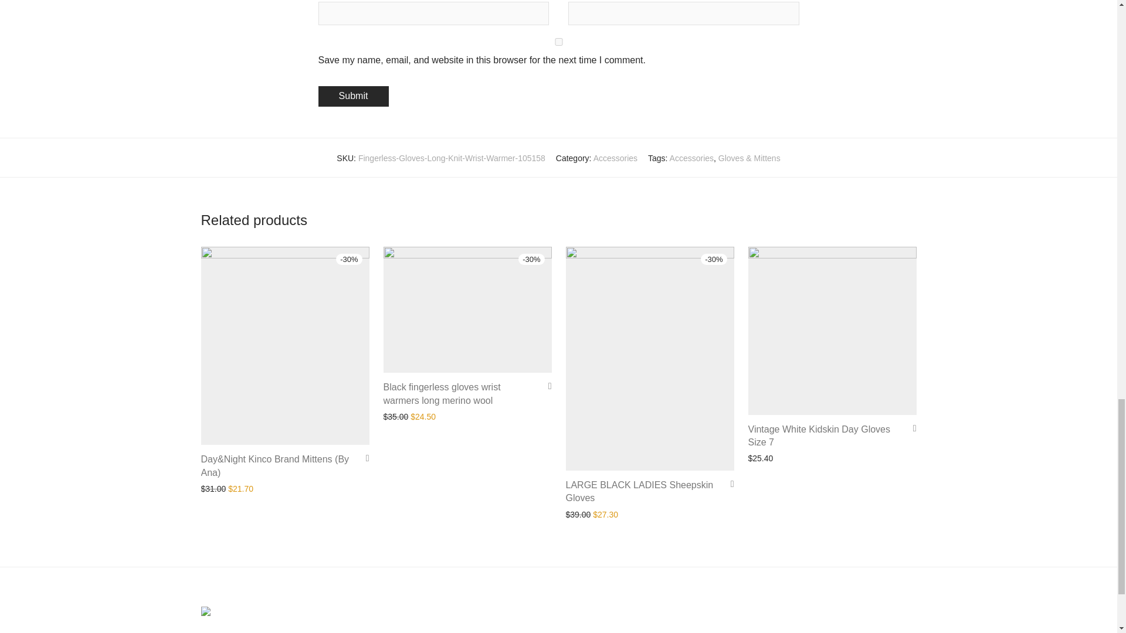 This screenshot has width=1126, height=633. What do you see at coordinates (615, 158) in the screenshot?
I see `Accessories` at bounding box center [615, 158].